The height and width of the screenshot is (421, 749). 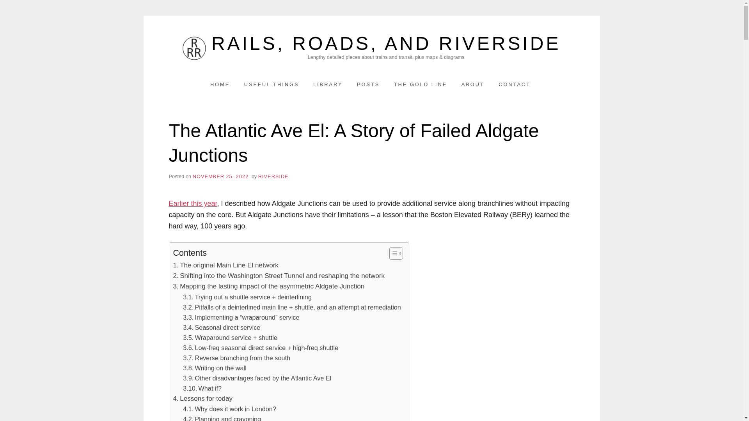 I want to click on Other disadvantages faced by the Atlantic Ave El, so click(x=257, y=378).